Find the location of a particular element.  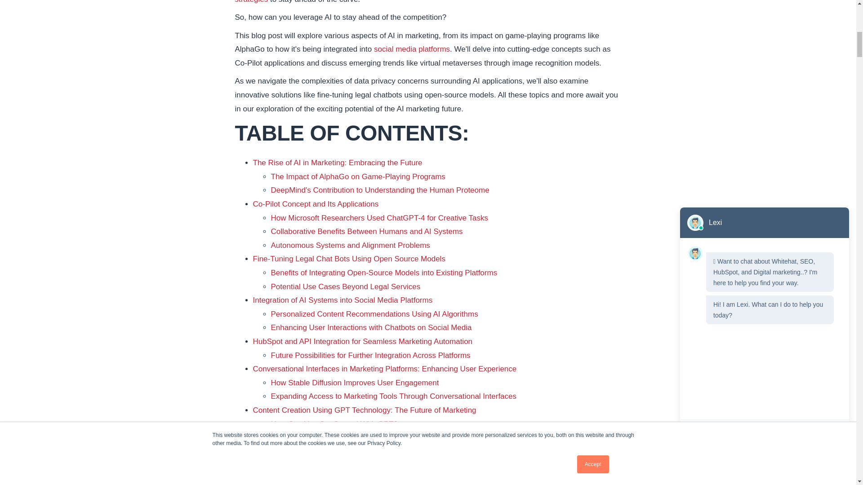

DeepMind's Contribution to Understanding the Human Proteome is located at coordinates (380, 190).